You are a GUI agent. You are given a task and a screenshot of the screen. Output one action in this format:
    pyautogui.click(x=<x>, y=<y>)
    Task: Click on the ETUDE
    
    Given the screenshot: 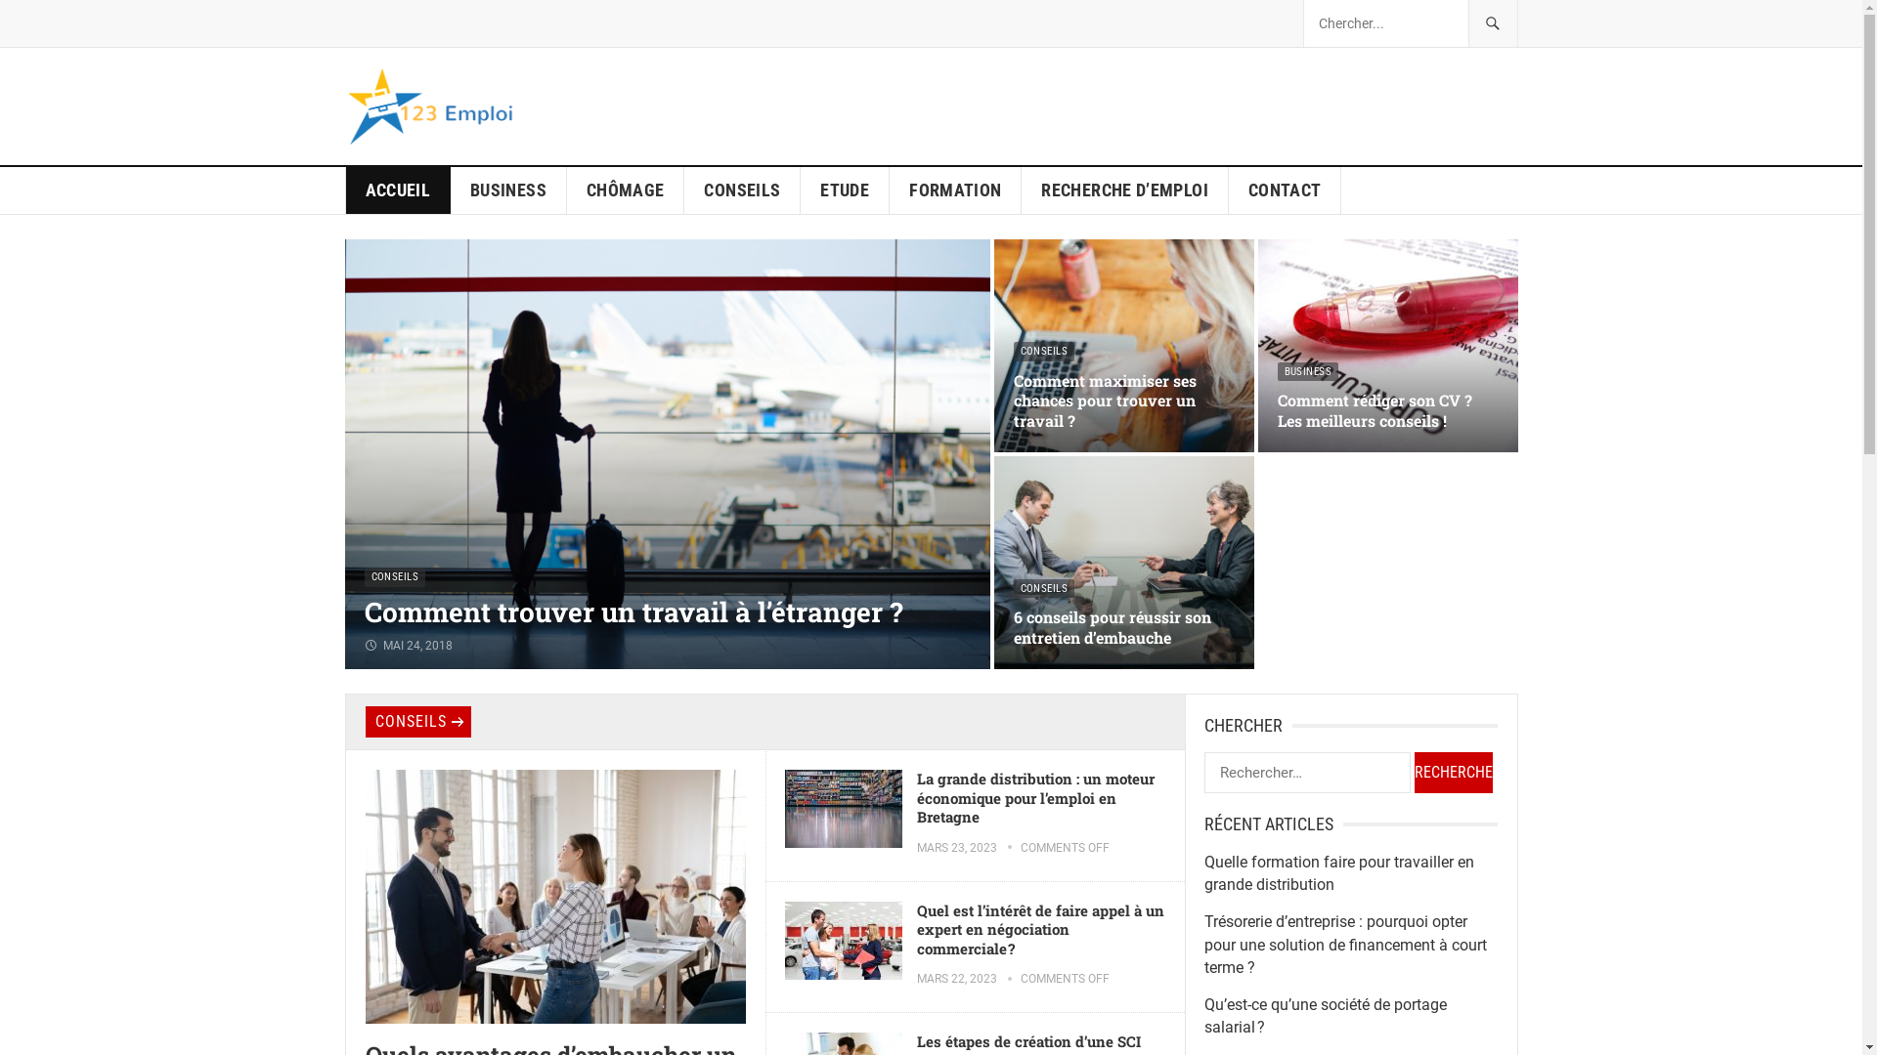 What is the action you would take?
    pyautogui.click(x=845, y=190)
    